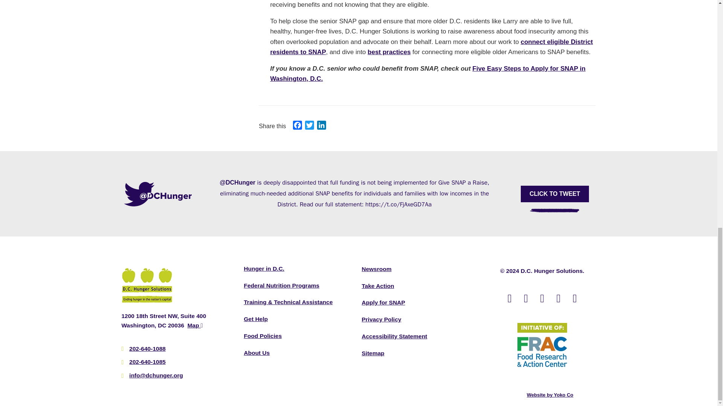  I want to click on Twitter, so click(310, 126).